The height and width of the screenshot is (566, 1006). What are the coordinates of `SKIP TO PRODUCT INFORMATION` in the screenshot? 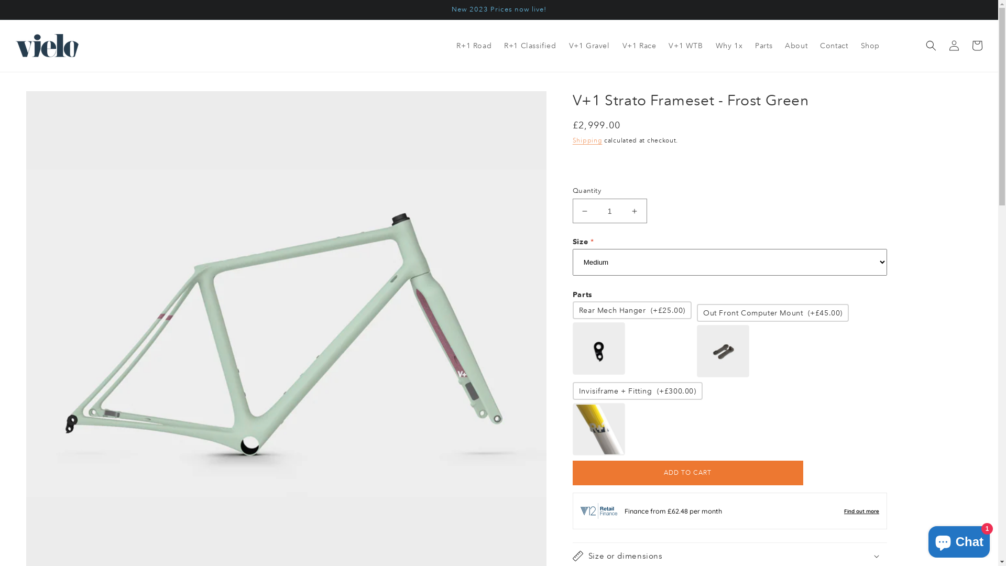 It's located at (58, 103).